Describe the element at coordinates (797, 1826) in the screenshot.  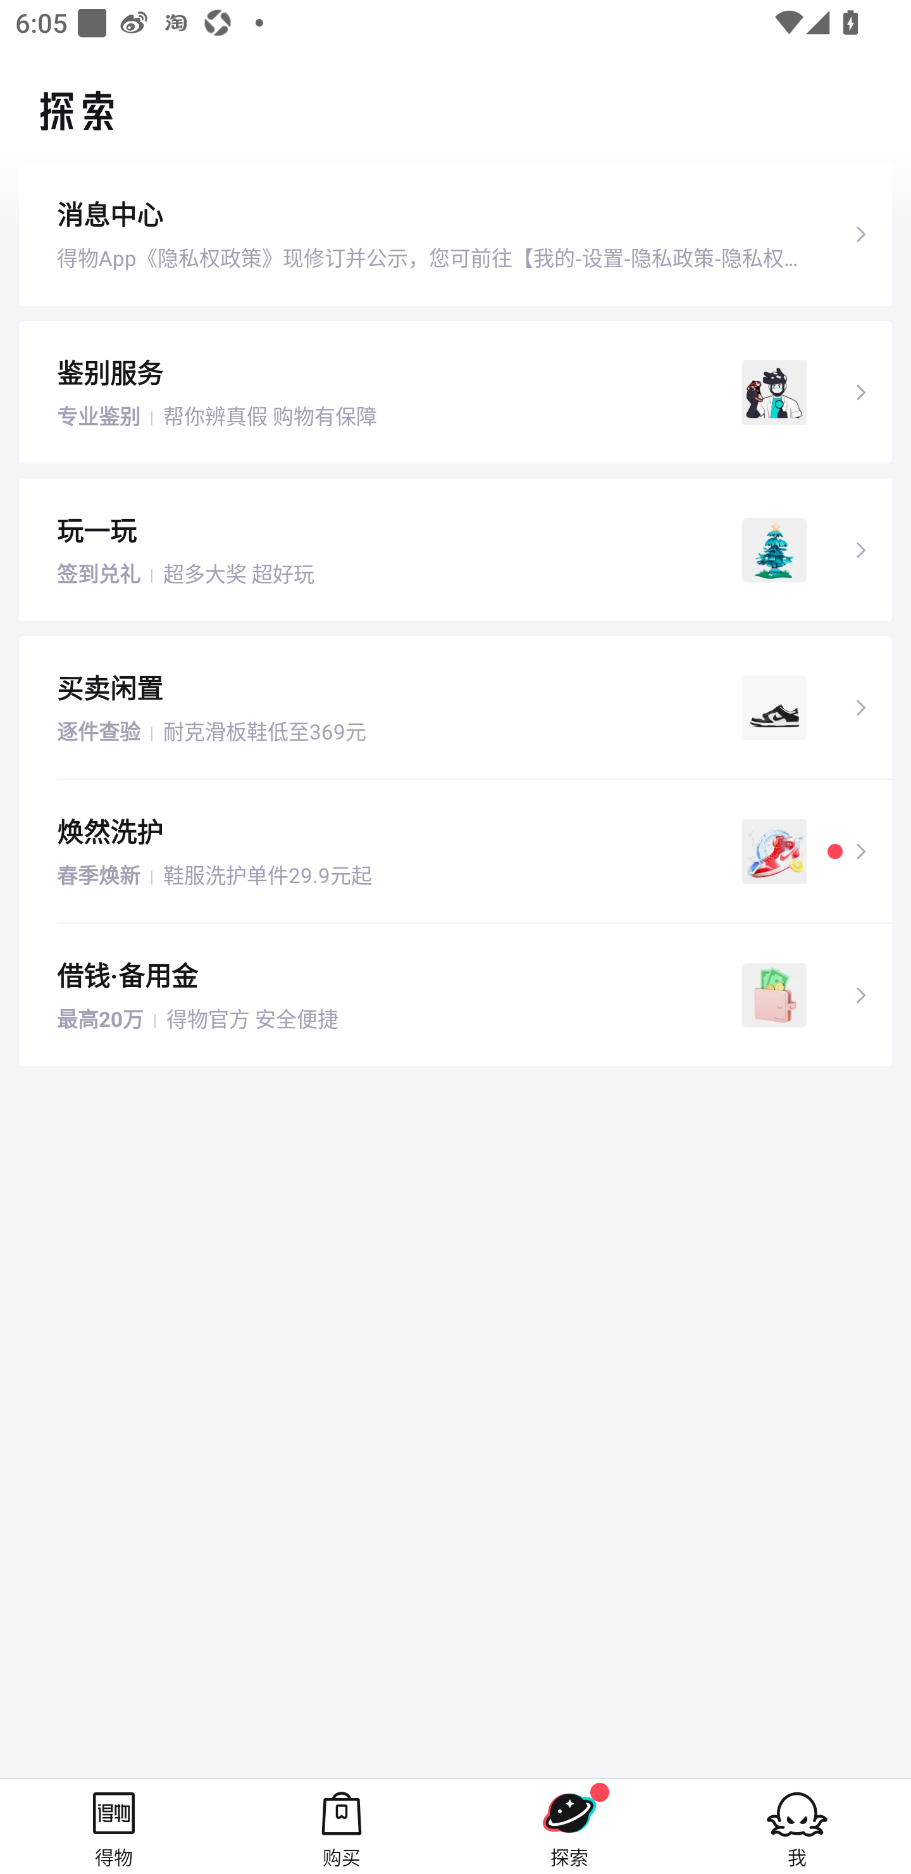
I see `我` at that location.